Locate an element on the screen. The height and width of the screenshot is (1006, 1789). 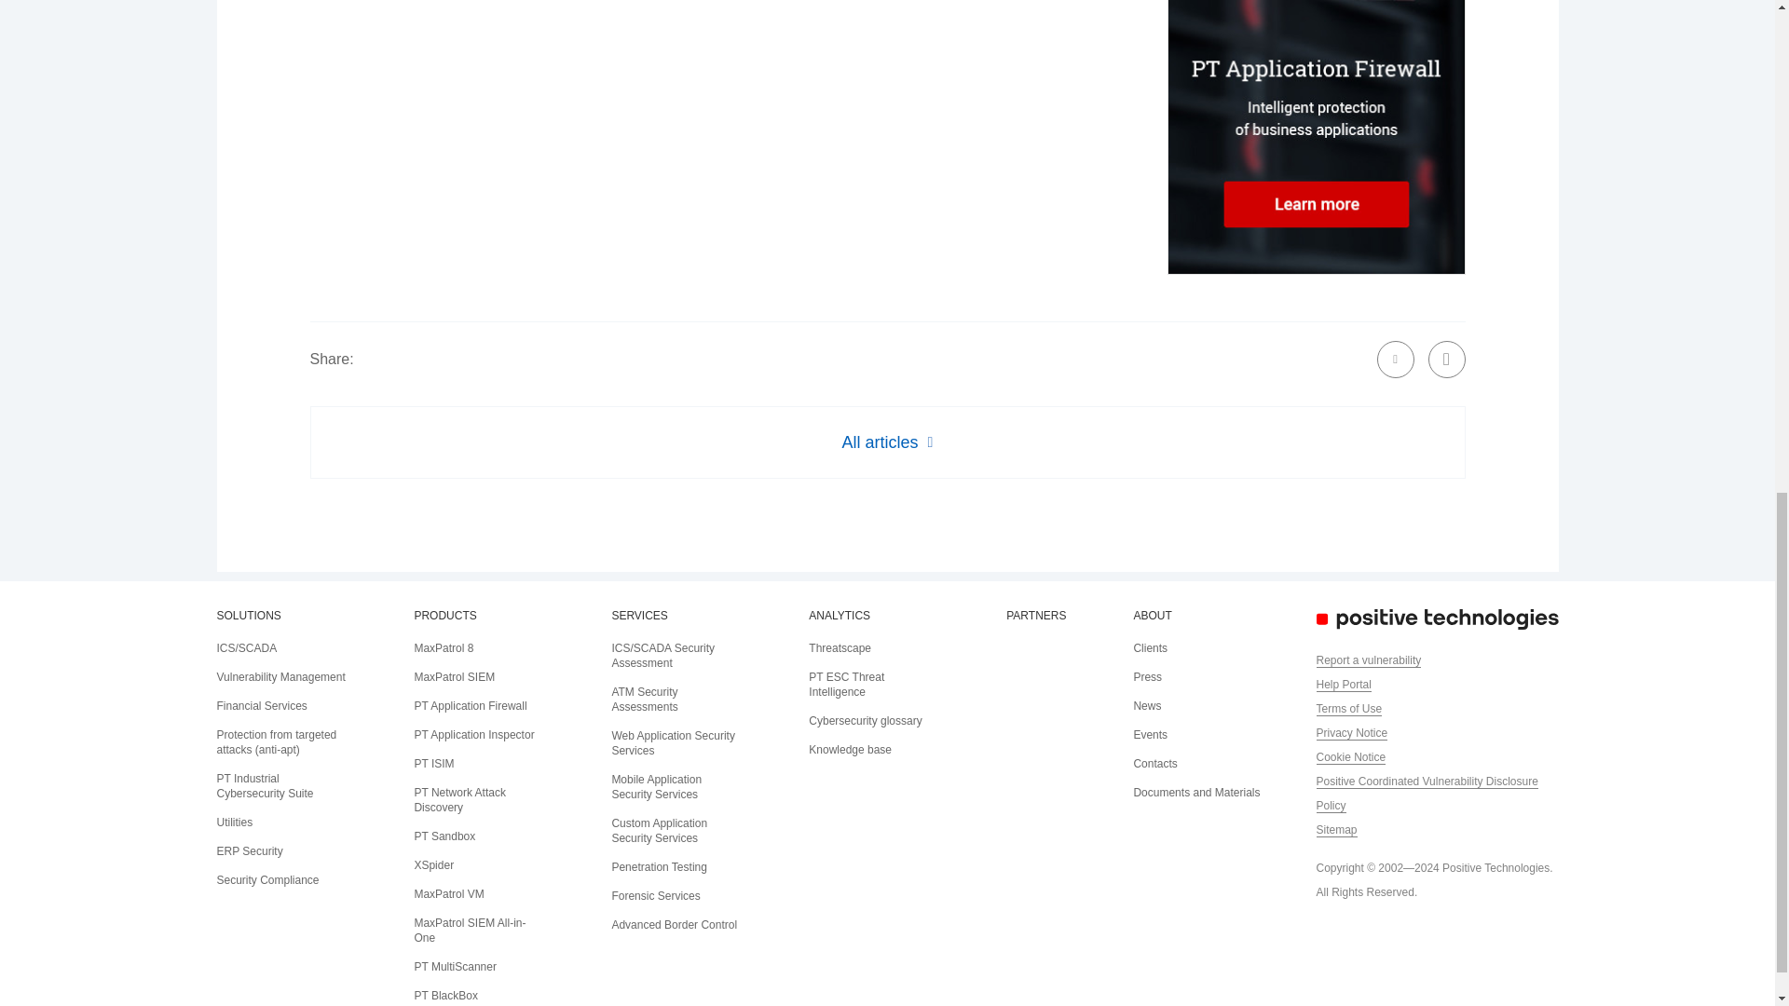
Financial Services is located at coordinates (261, 705).